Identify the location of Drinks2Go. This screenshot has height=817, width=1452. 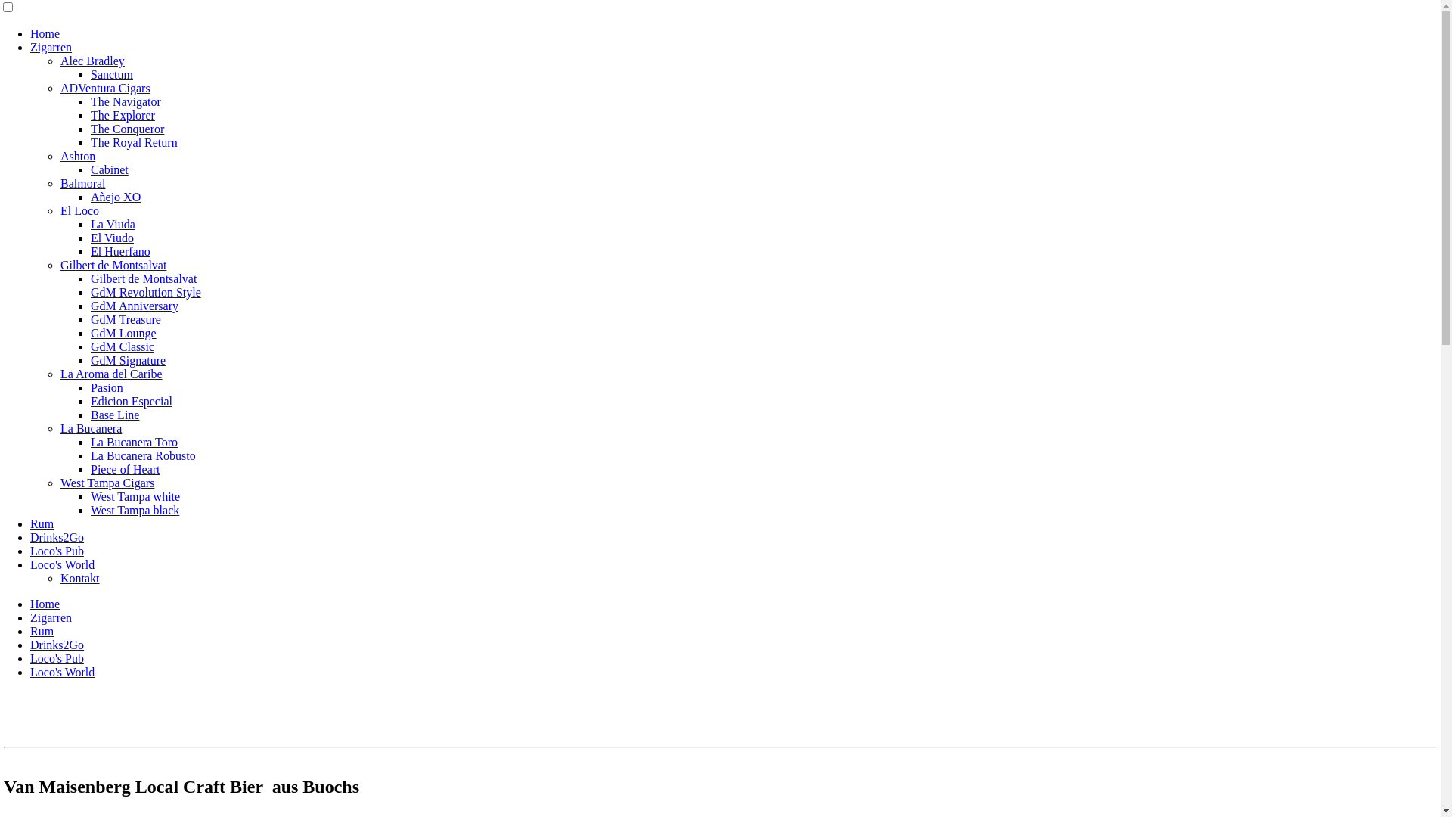
(57, 645).